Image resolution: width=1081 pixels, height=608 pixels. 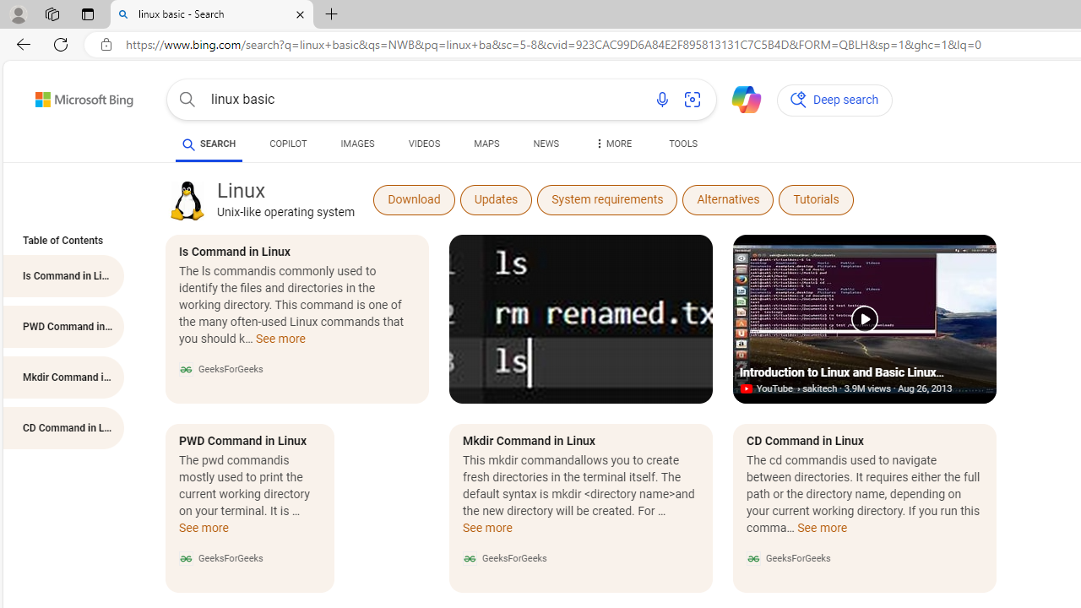 What do you see at coordinates (187, 201) in the screenshot?
I see `Linux` at bounding box center [187, 201].